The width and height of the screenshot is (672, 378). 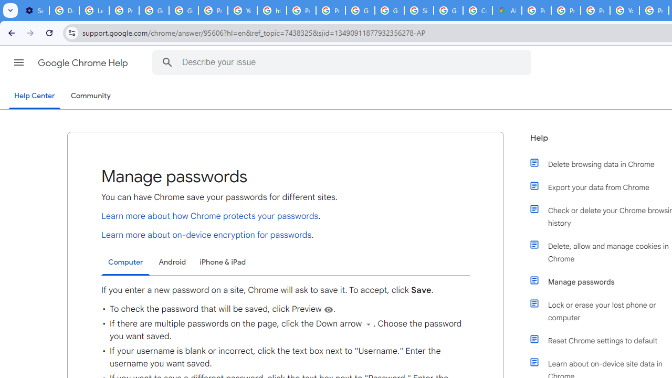 I want to click on Privacy Help Center - Policies Help, so click(x=301, y=10).